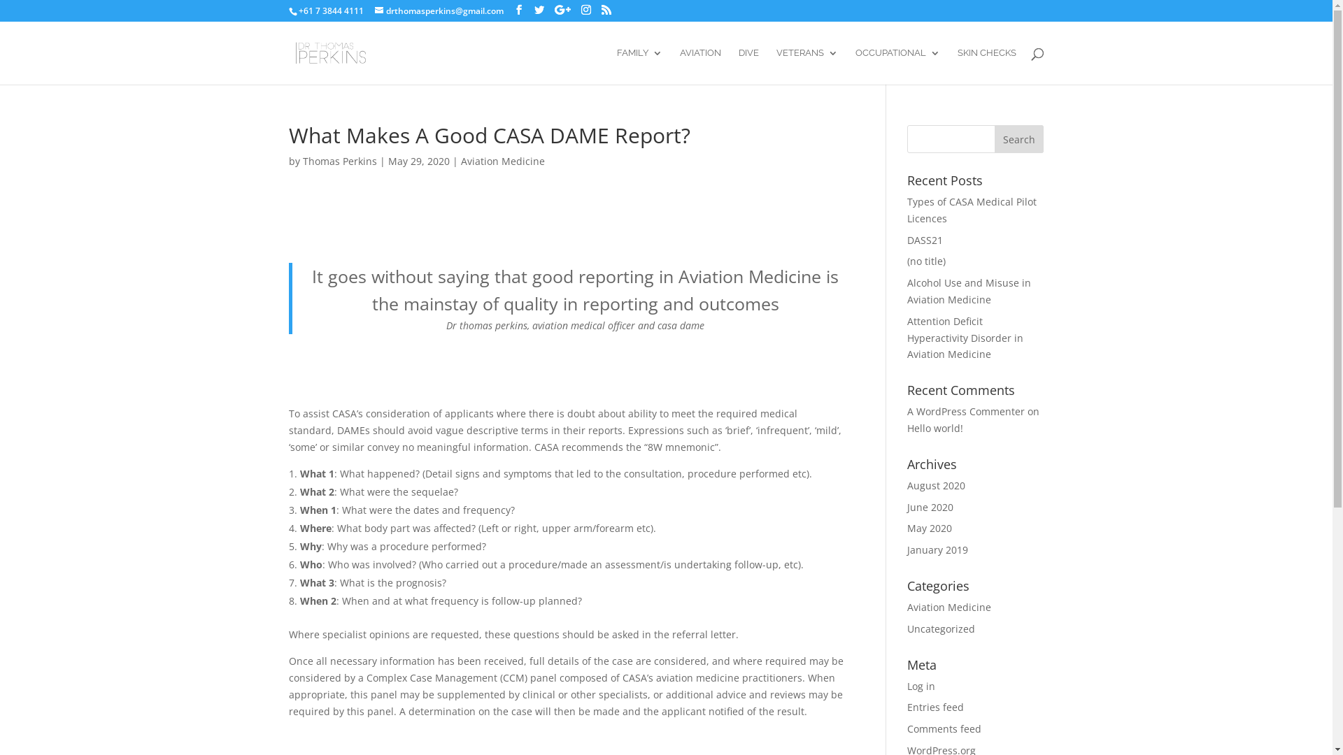  What do you see at coordinates (339, 161) in the screenshot?
I see `Thomas Perkins` at bounding box center [339, 161].